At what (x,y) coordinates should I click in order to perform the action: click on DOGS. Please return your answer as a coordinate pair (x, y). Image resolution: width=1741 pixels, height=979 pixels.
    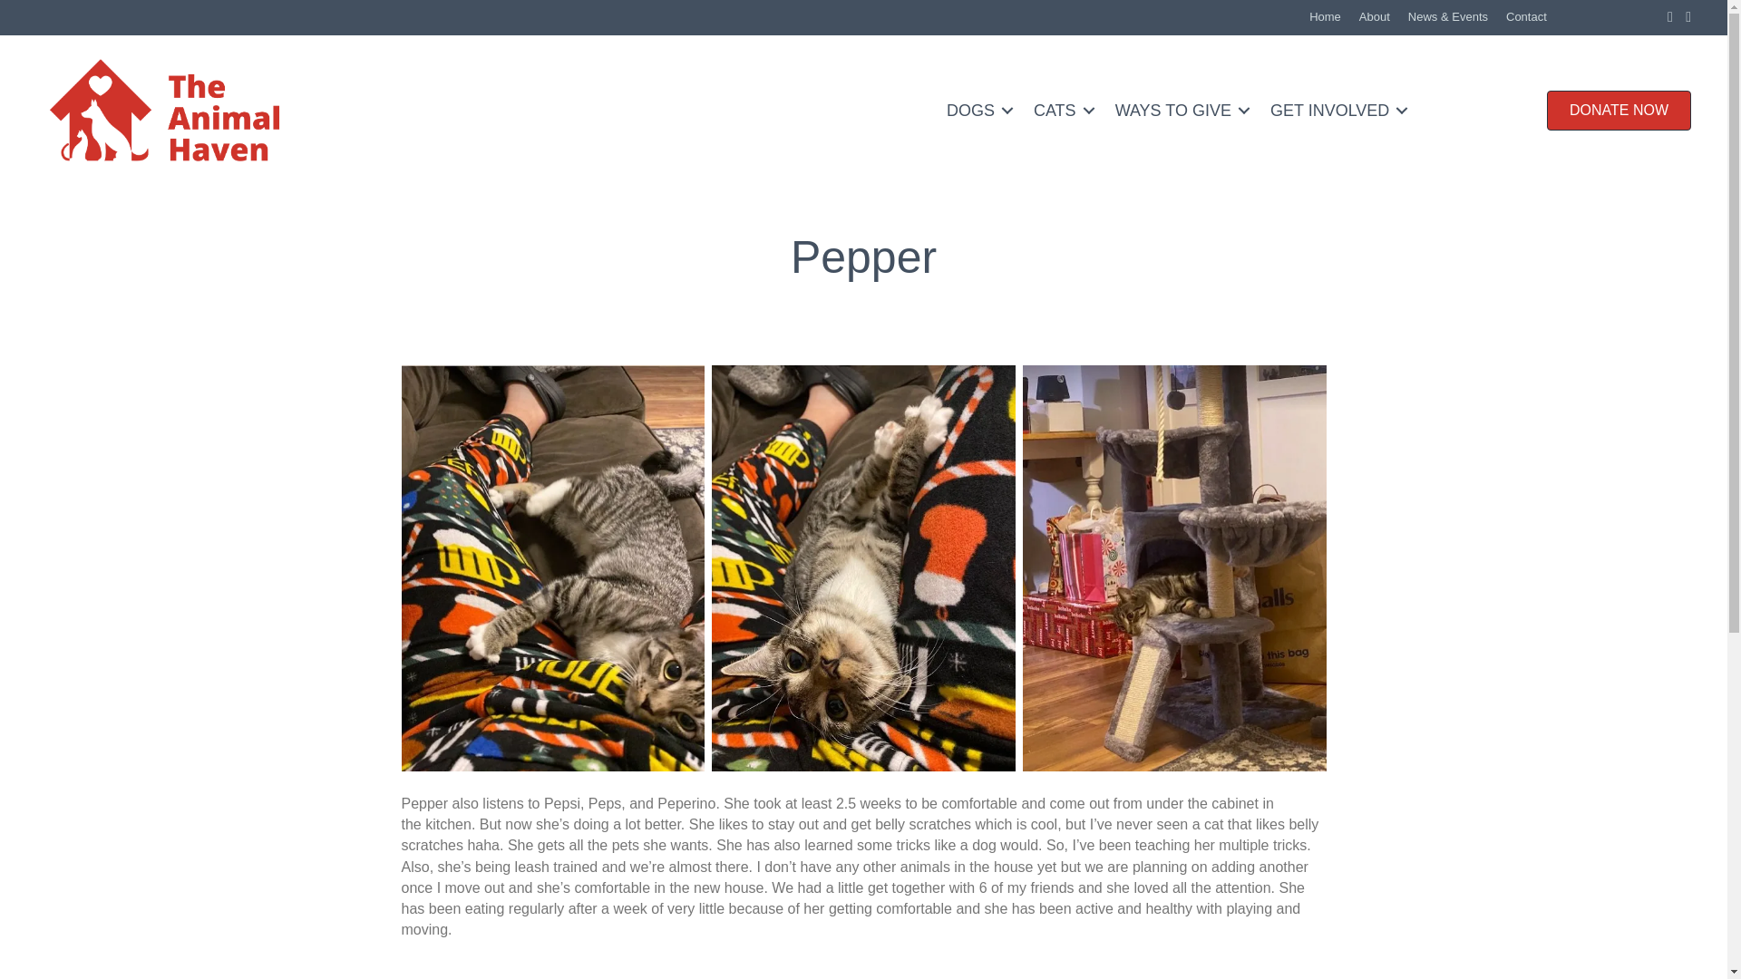
    Looking at the image, I should click on (977, 111).